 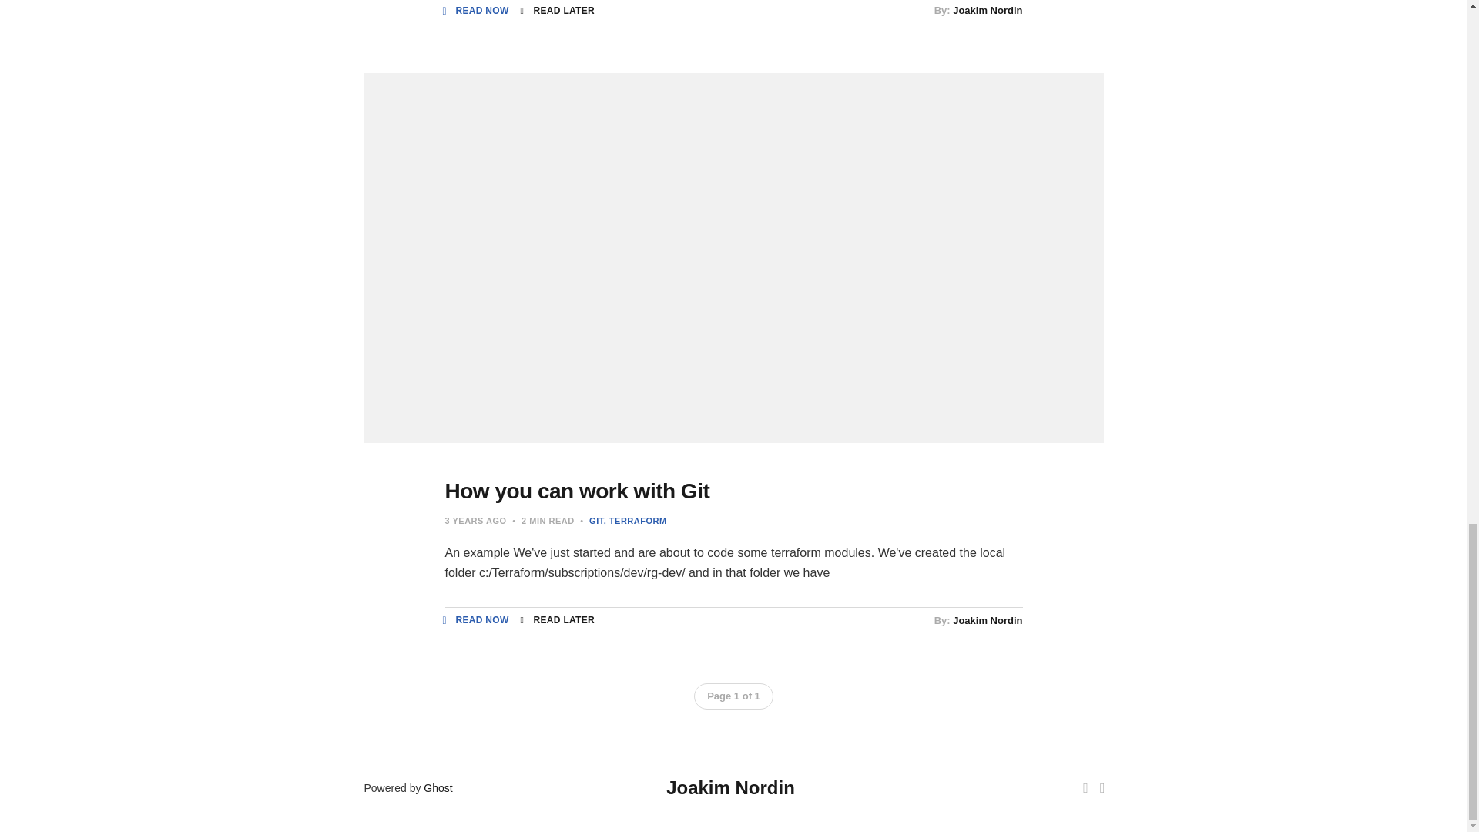 I want to click on READ LATER, so click(x=557, y=620).